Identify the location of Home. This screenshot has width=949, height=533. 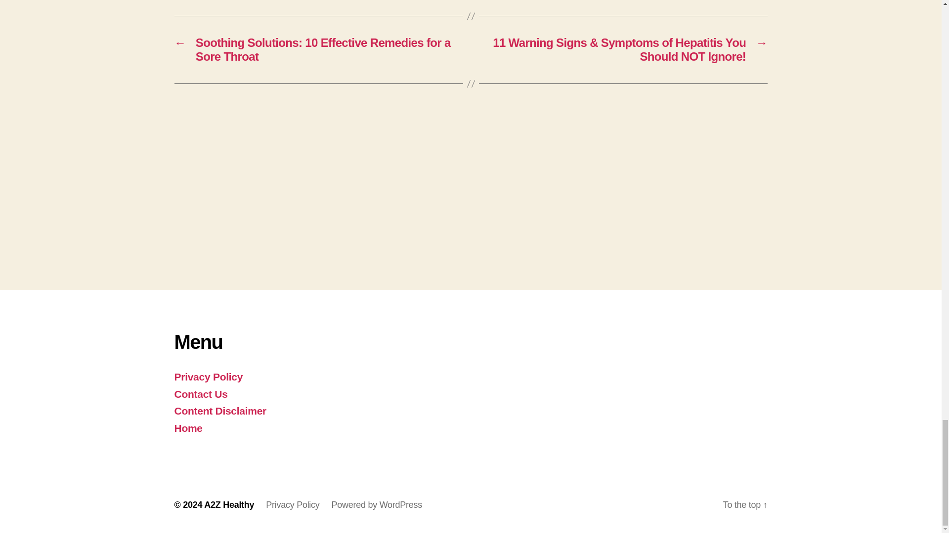
(188, 428).